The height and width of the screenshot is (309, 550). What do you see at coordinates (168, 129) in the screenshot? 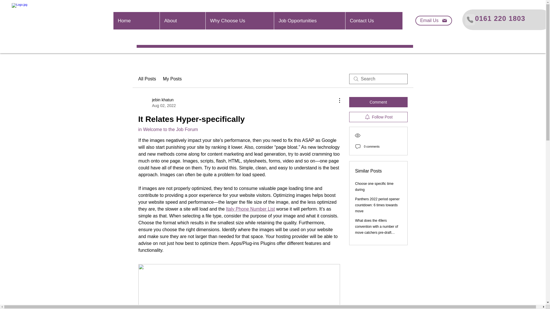
I see `in Welcome to the Job Forum` at bounding box center [168, 129].